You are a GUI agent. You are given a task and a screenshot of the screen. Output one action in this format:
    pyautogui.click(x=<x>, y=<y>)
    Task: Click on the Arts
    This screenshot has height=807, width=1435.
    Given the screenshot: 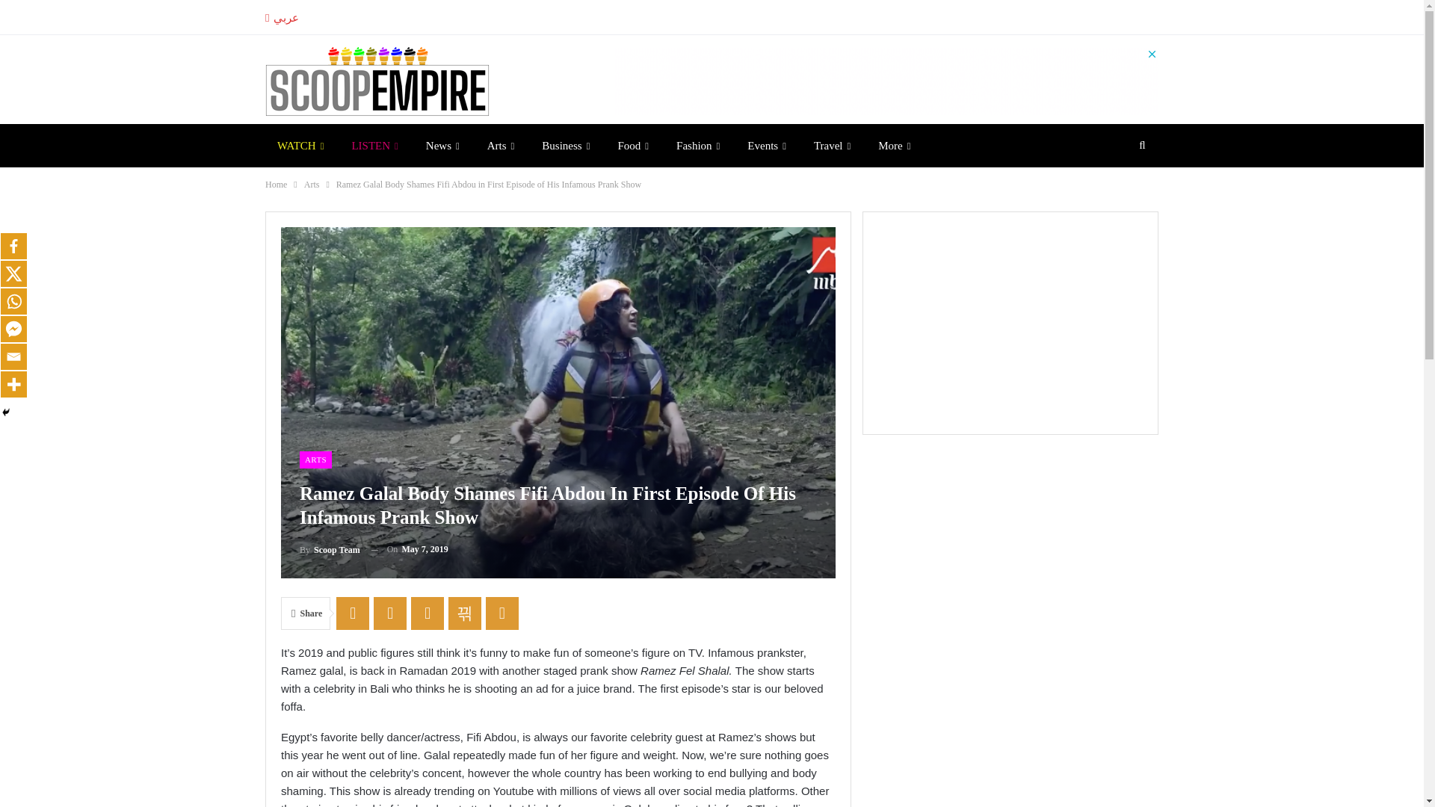 What is the action you would take?
    pyautogui.click(x=501, y=145)
    